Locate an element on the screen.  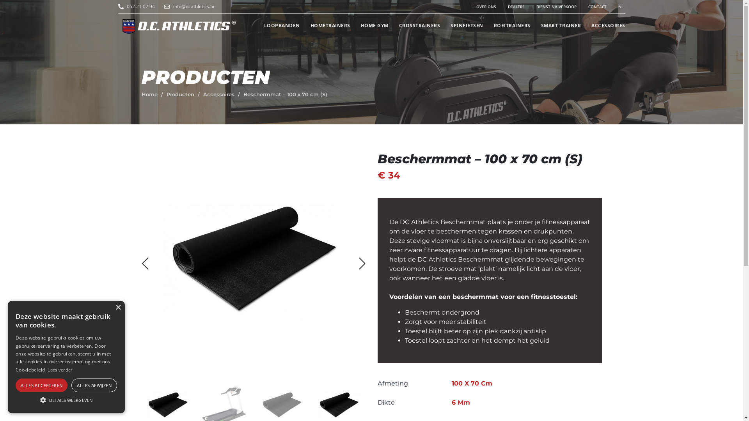
NL is located at coordinates (615, 7).